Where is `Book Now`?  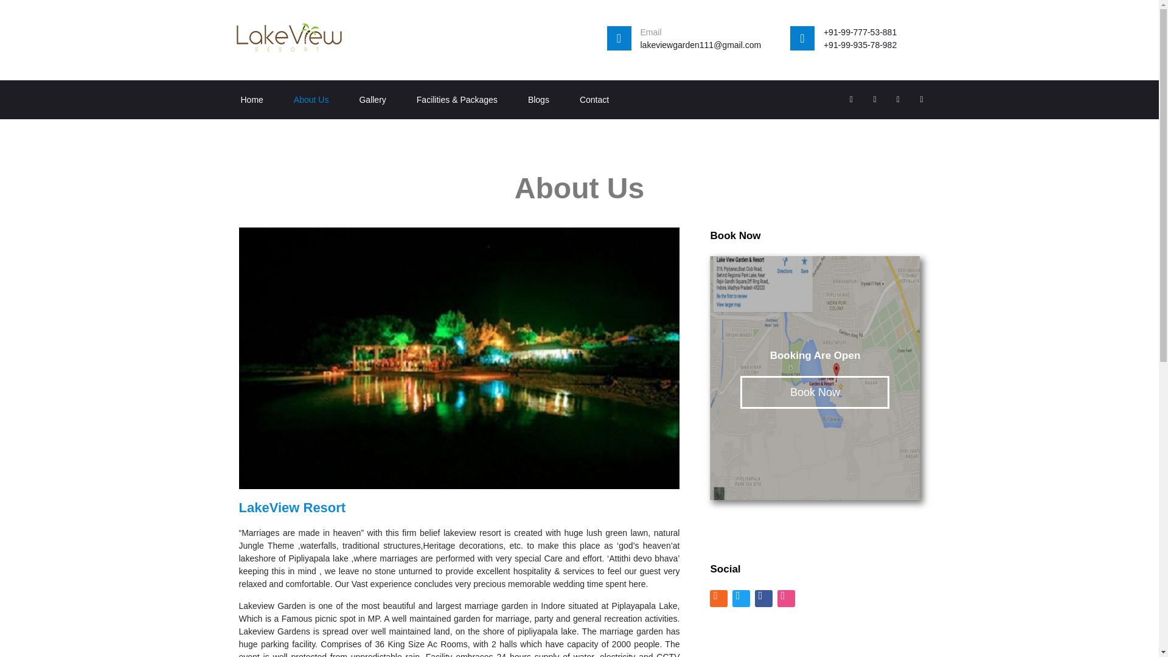 Book Now is located at coordinates (815, 392).